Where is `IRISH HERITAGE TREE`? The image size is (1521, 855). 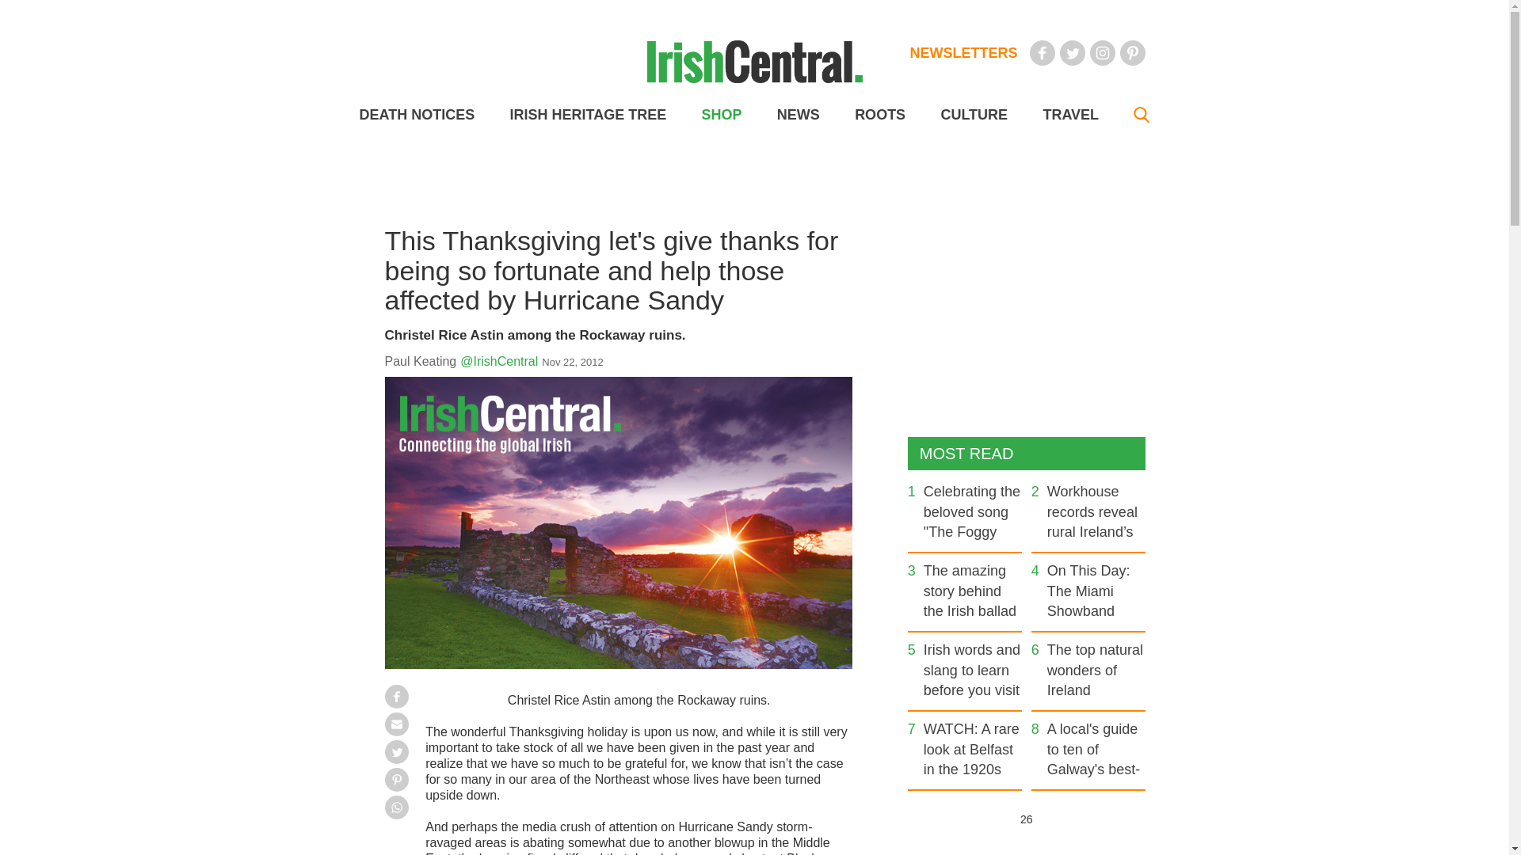
IRISH HERITAGE TREE is located at coordinates (588, 115).